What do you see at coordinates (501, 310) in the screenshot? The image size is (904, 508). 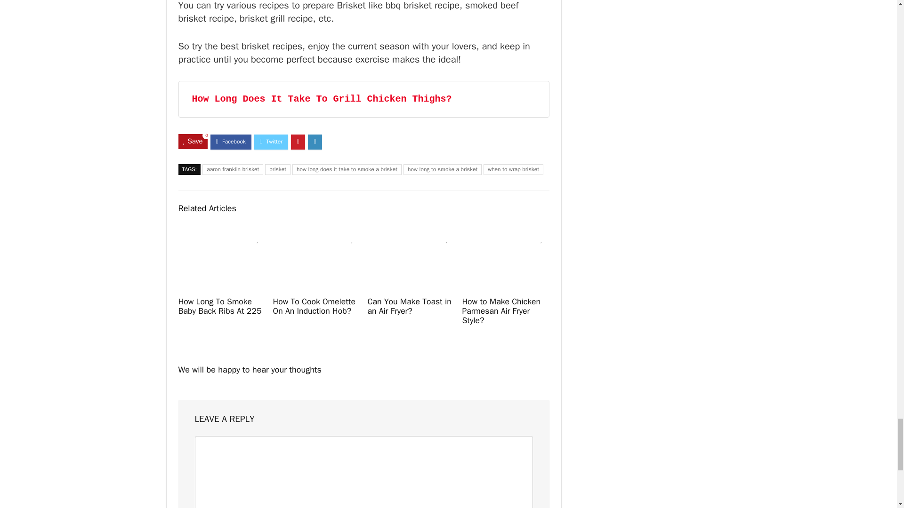 I see `How to Make Chicken Parmesan Air Fryer Style?` at bounding box center [501, 310].